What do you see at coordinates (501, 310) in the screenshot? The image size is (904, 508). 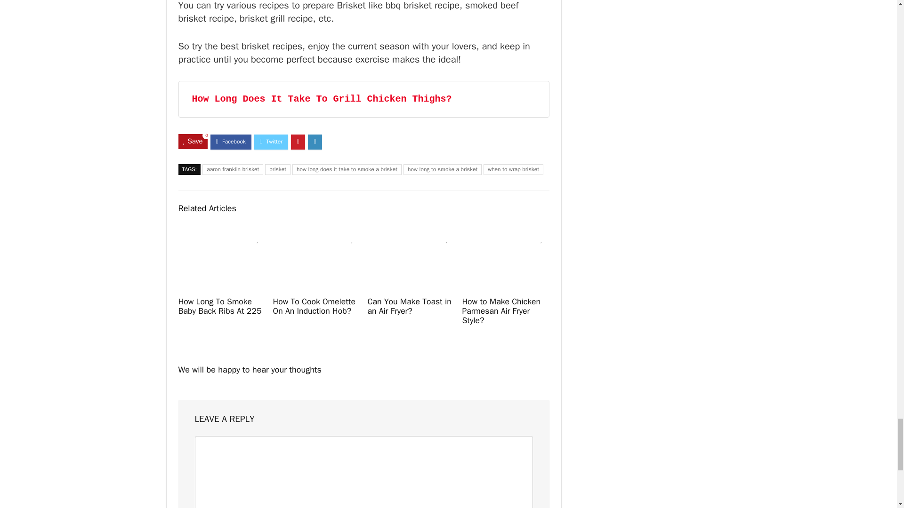 I see `How to Make Chicken Parmesan Air Fryer Style?` at bounding box center [501, 310].